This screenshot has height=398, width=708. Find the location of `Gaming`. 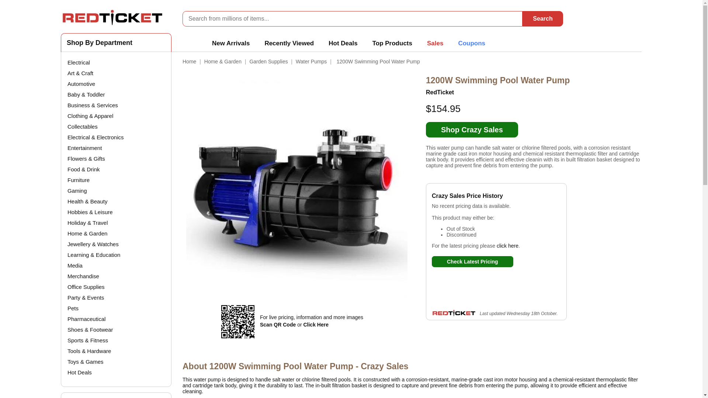

Gaming is located at coordinates (77, 190).